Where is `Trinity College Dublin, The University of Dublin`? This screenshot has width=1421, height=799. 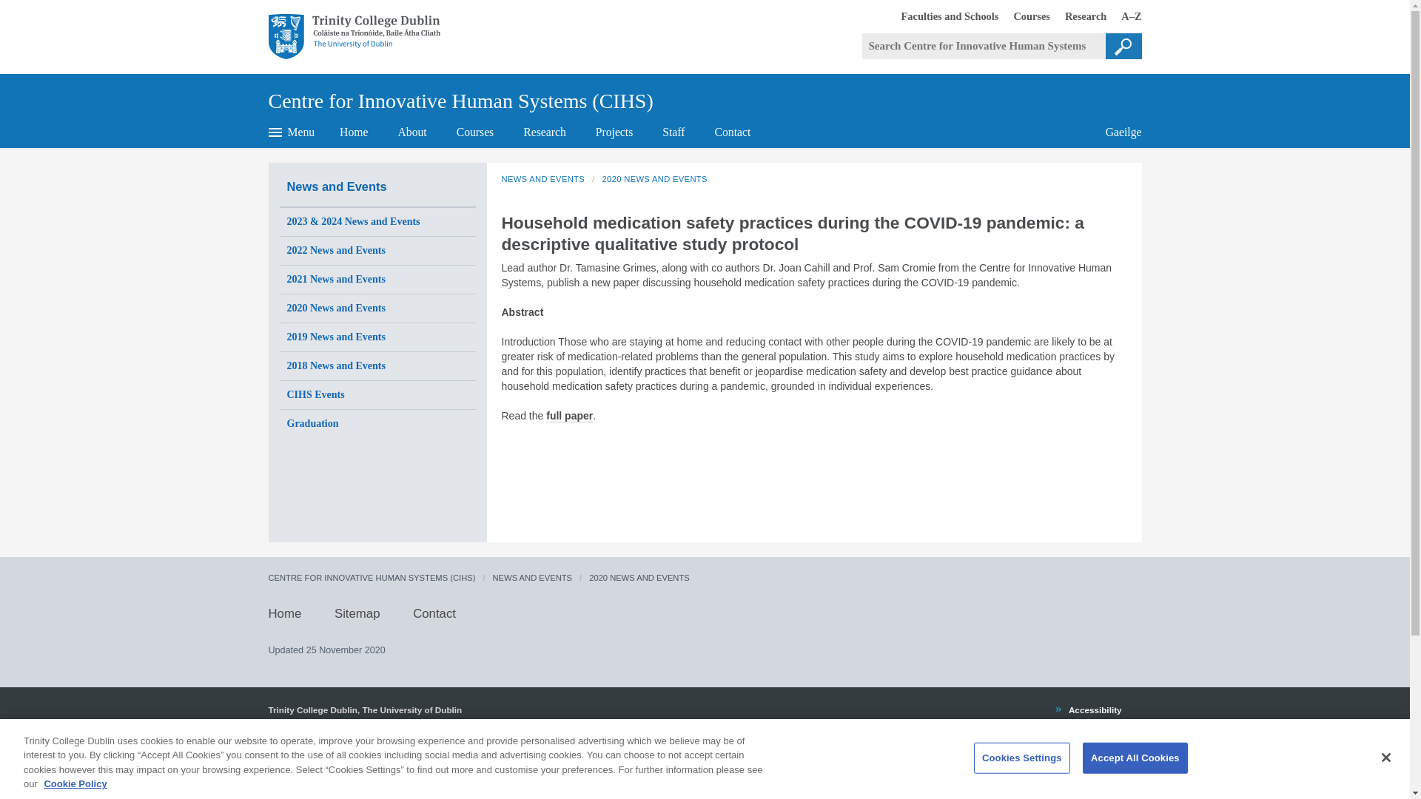 Trinity College Dublin, The University of Dublin is located at coordinates (354, 132).